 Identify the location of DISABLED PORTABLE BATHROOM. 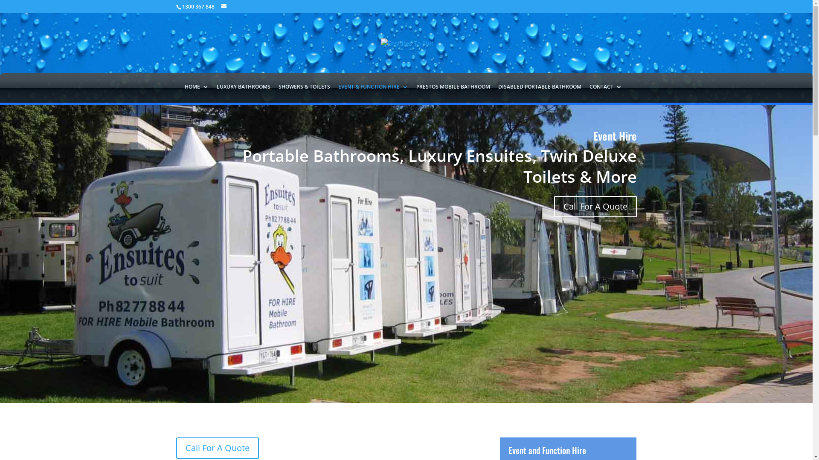
(540, 92).